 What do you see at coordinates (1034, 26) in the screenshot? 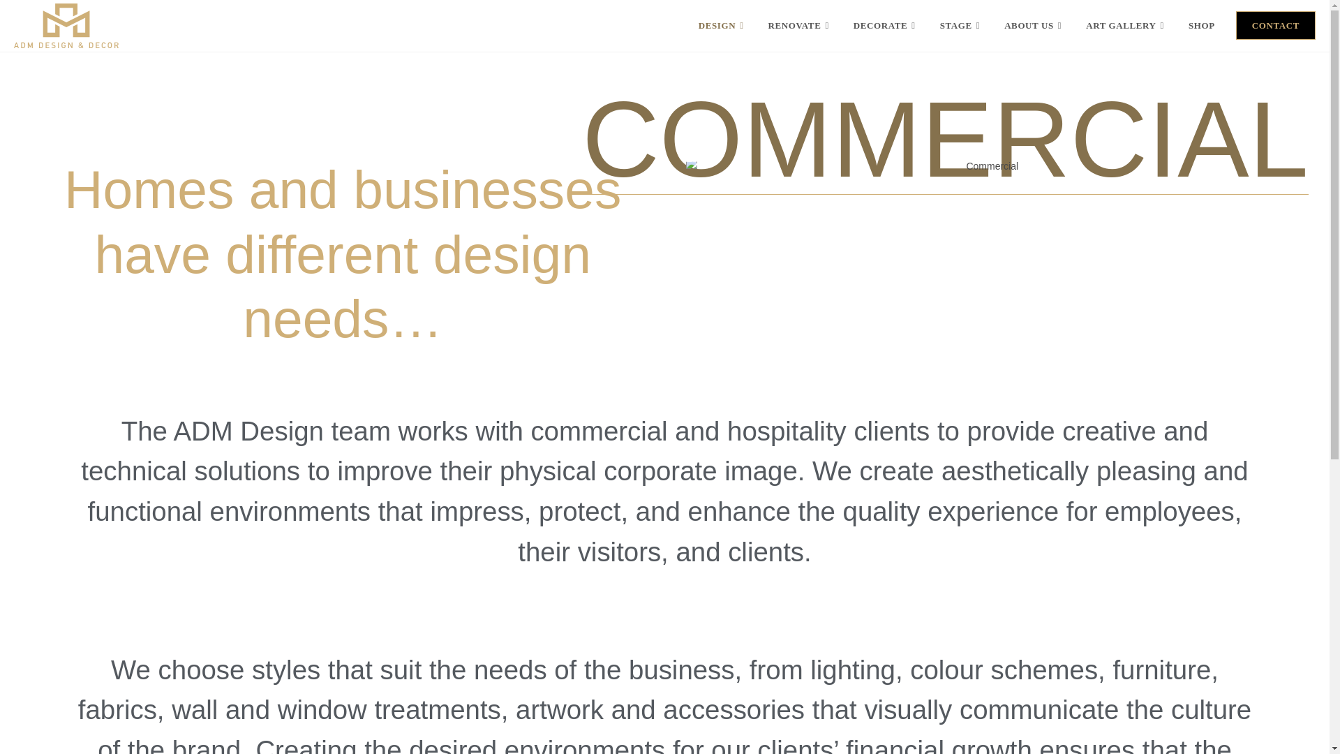
I see `ABOUT US` at bounding box center [1034, 26].